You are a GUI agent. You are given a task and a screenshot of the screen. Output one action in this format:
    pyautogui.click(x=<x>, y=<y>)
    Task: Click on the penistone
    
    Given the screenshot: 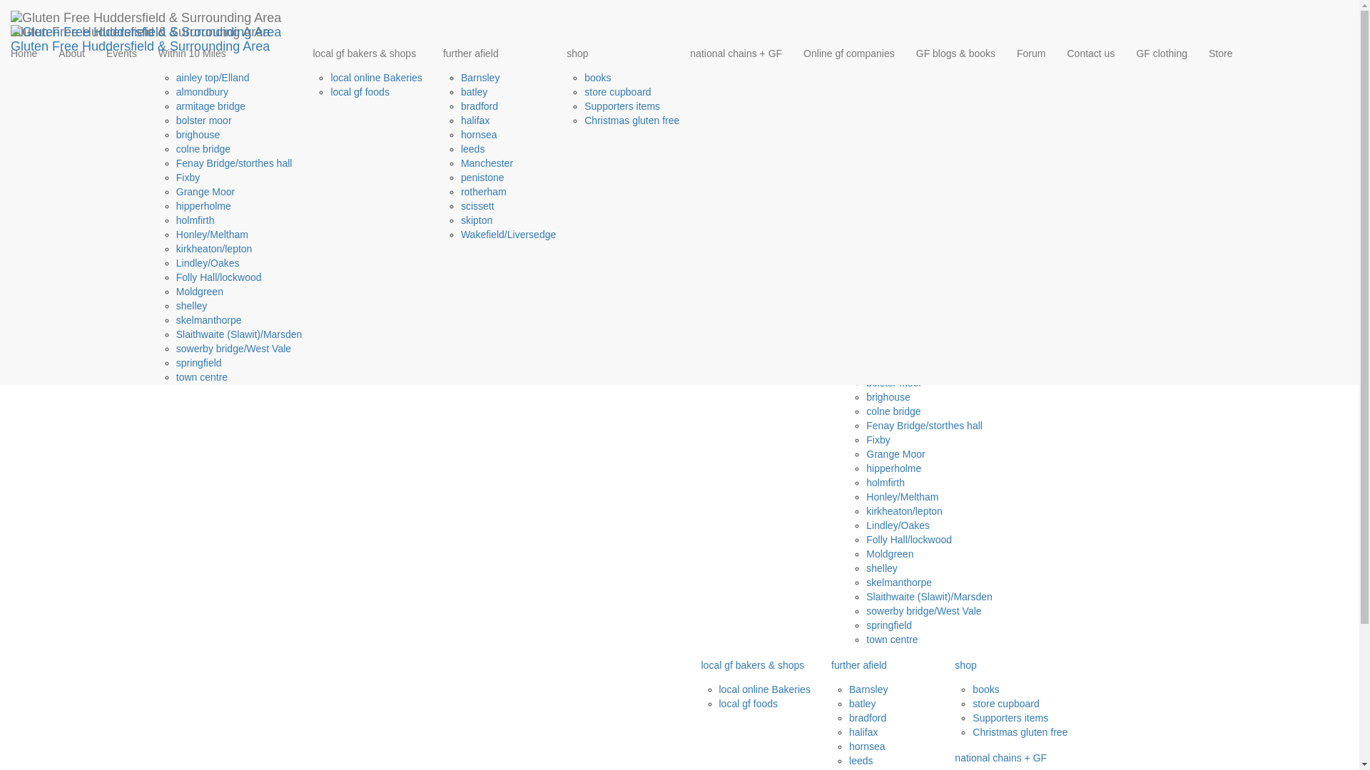 What is the action you would take?
    pyautogui.click(x=482, y=177)
    